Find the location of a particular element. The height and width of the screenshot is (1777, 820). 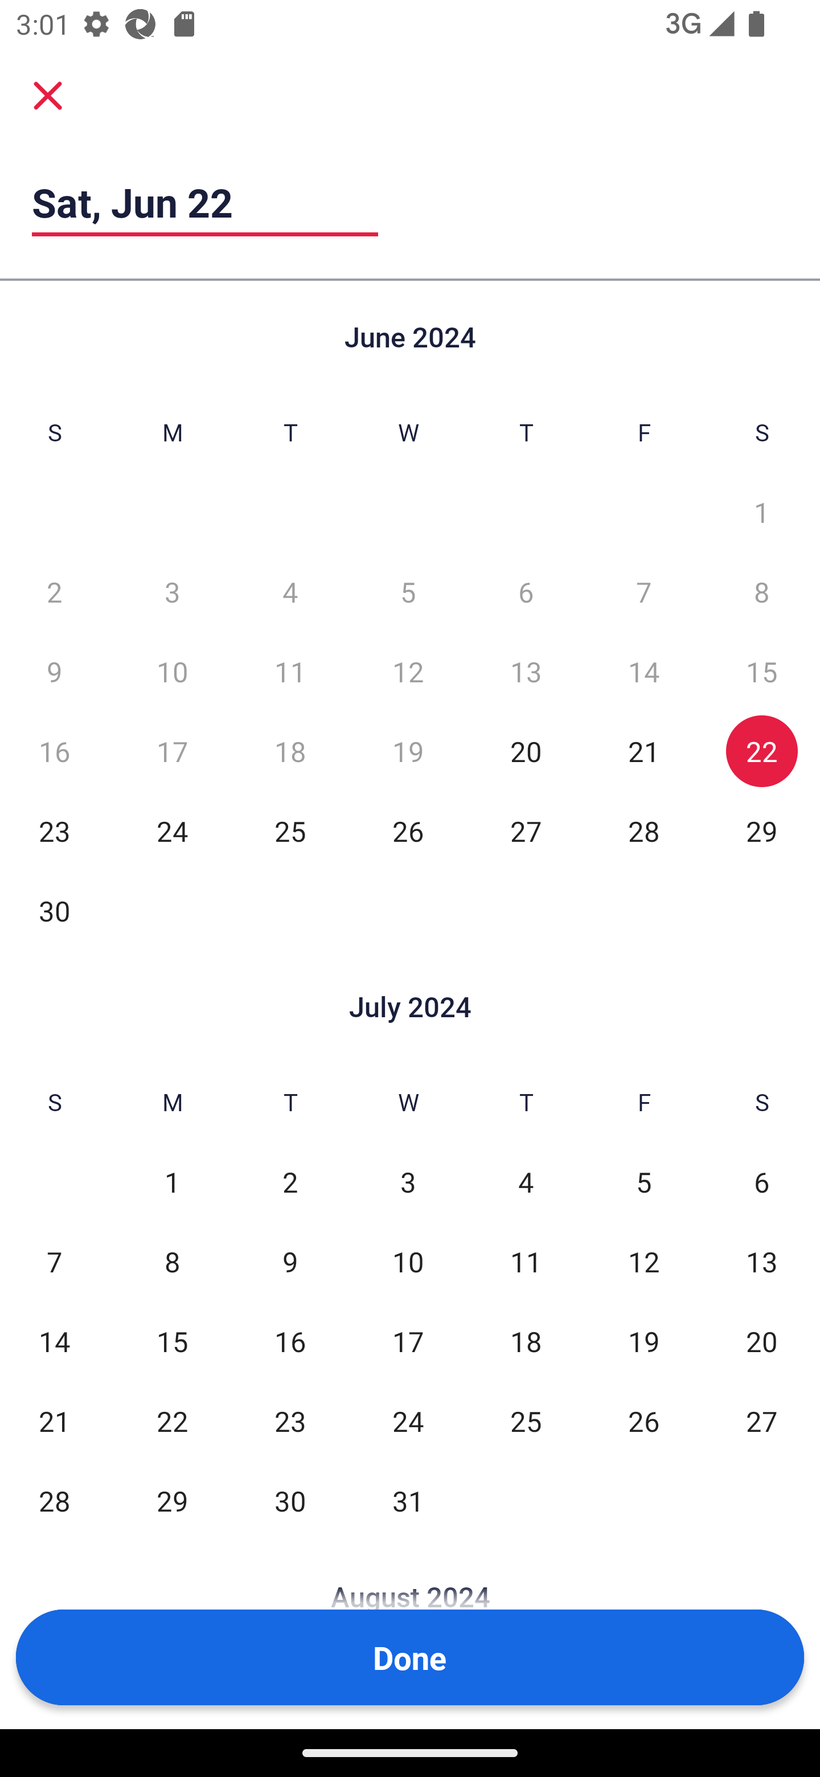

2 Sun, Jun 2, Not Selected is located at coordinates (54, 591).